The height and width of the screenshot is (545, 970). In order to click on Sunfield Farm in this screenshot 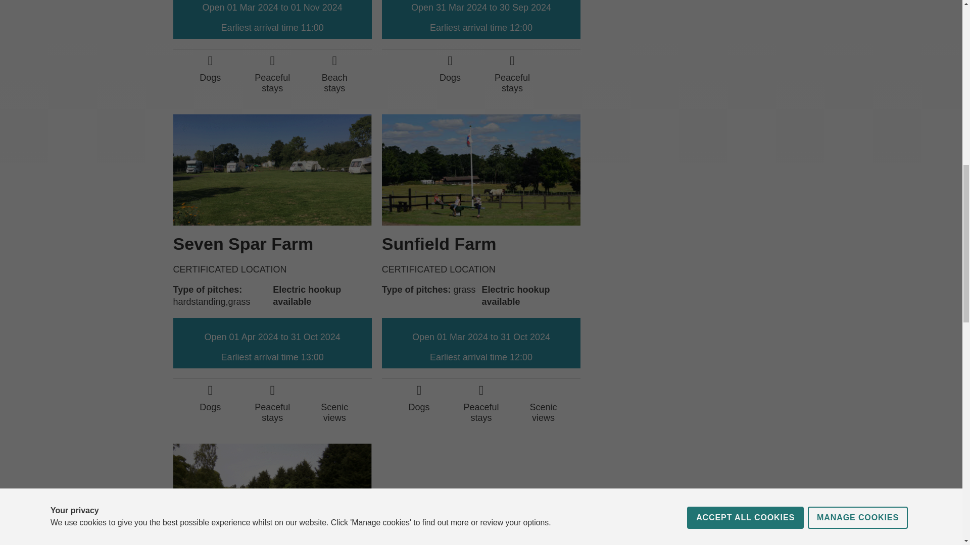, I will do `click(440, 244)`.